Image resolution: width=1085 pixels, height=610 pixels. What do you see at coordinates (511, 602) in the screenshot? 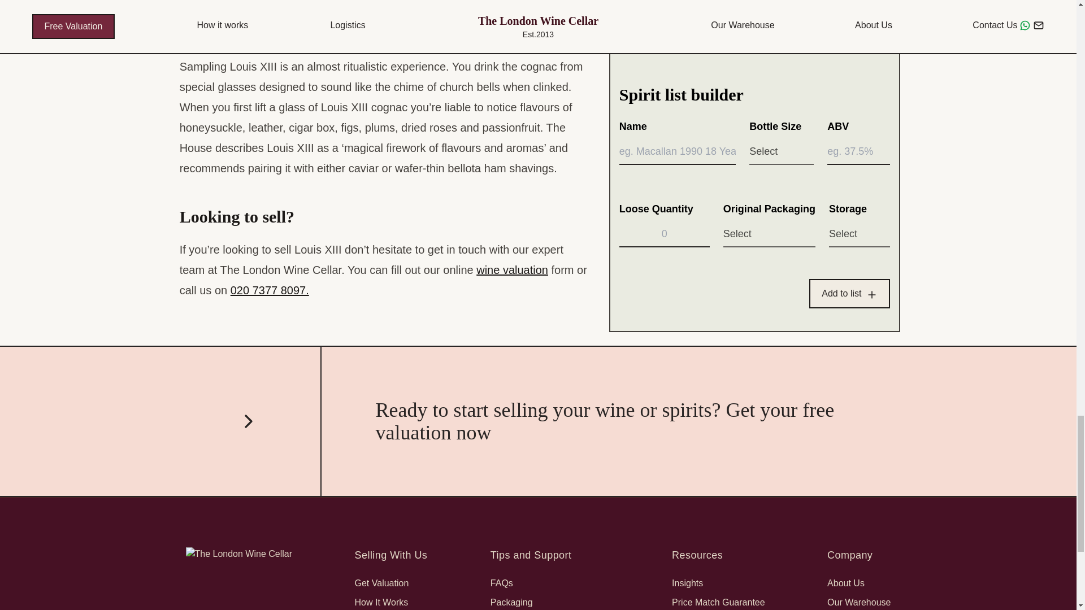
I see `Packaging` at bounding box center [511, 602].